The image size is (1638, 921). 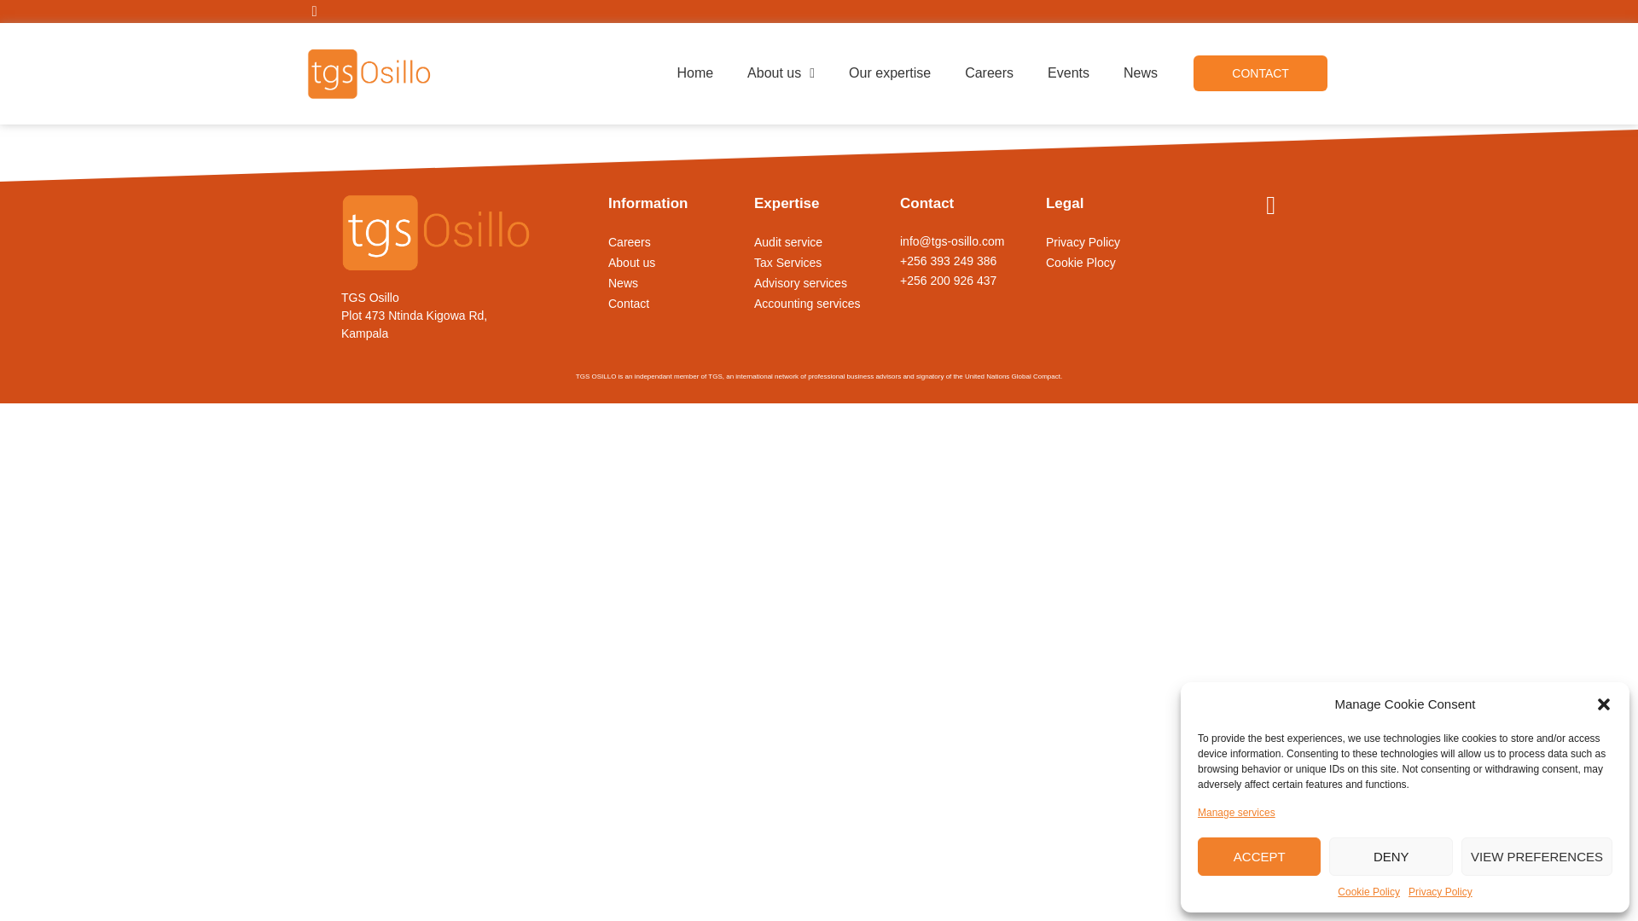 What do you see at coordinates (890, 73) in the screenshot?
I see `Our expertise` at bounding box center [890, 73].